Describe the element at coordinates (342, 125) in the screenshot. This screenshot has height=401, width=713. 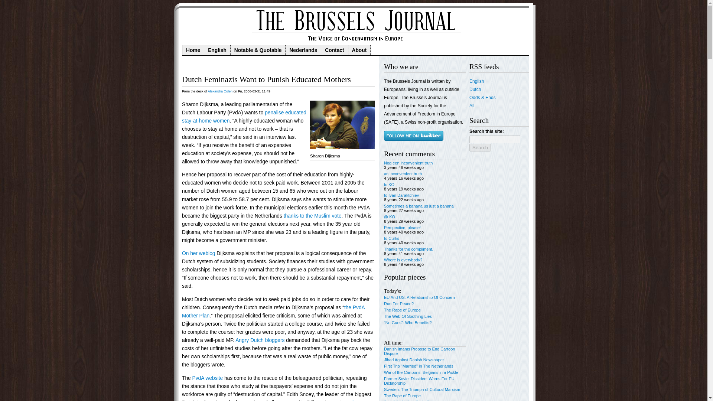
I see `sharon-dijksma.jpg` at that location.